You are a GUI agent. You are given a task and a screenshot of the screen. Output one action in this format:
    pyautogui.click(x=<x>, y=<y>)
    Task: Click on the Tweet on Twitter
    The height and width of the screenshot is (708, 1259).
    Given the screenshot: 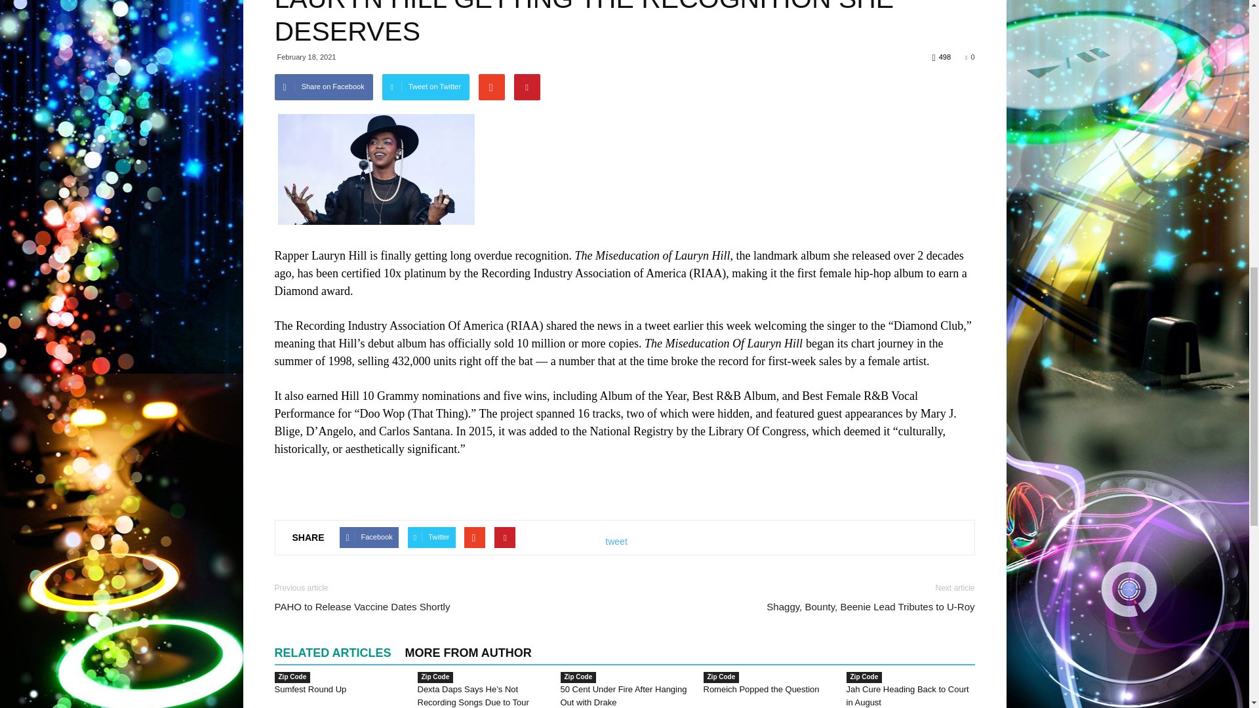 What is the action you would take?
    pyautogui.click(x=426, y=87)
    